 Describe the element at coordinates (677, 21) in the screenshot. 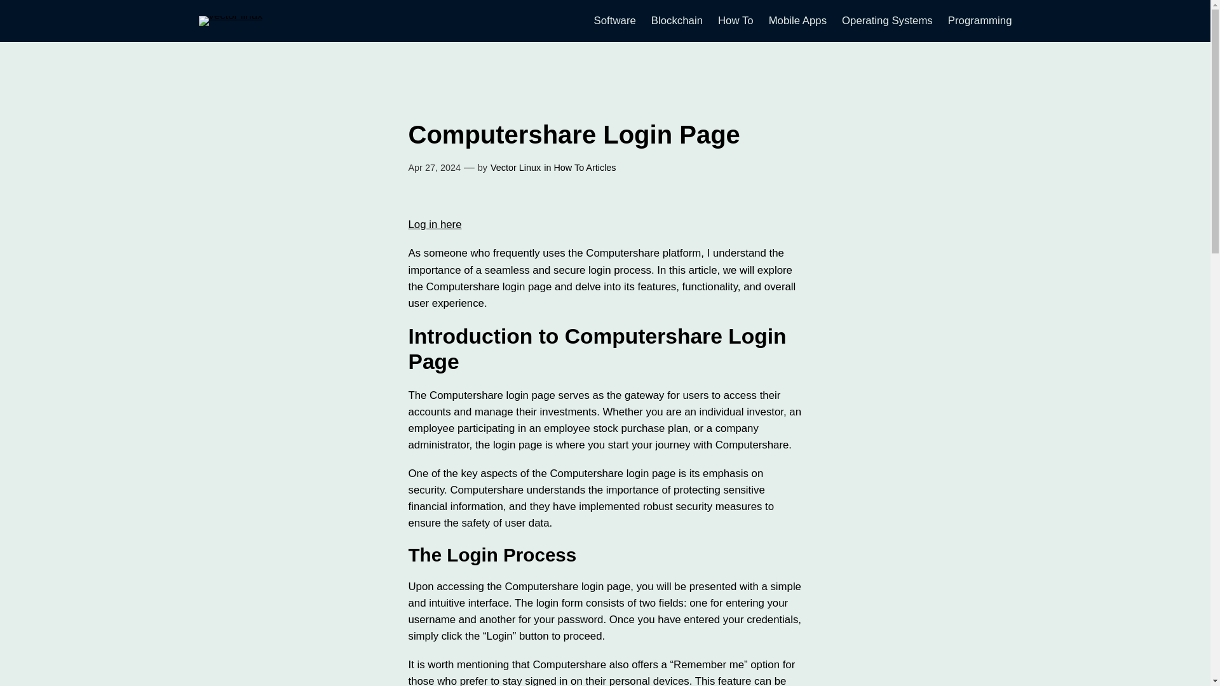

I see `Blockchain` at that location.